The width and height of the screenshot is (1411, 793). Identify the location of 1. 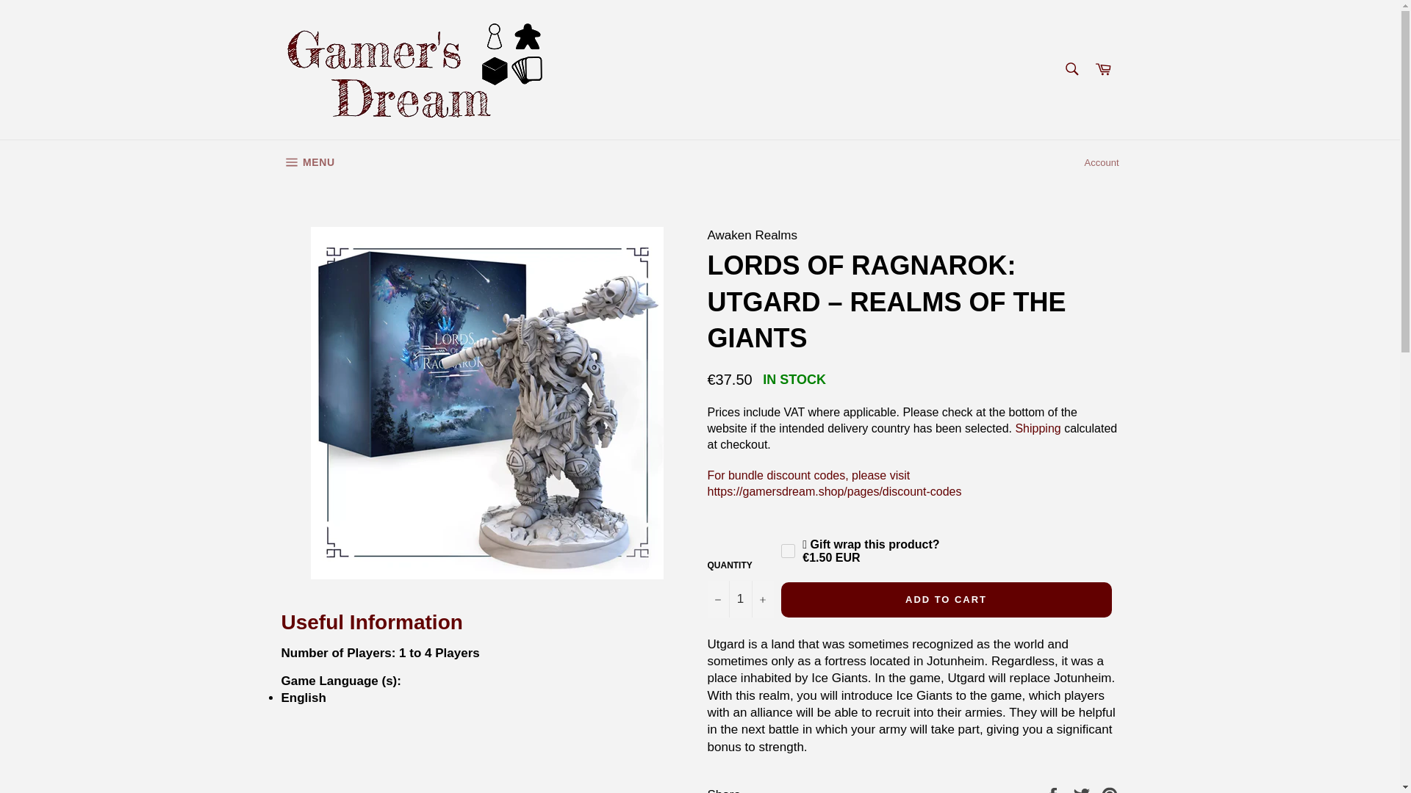
(1054, 790).